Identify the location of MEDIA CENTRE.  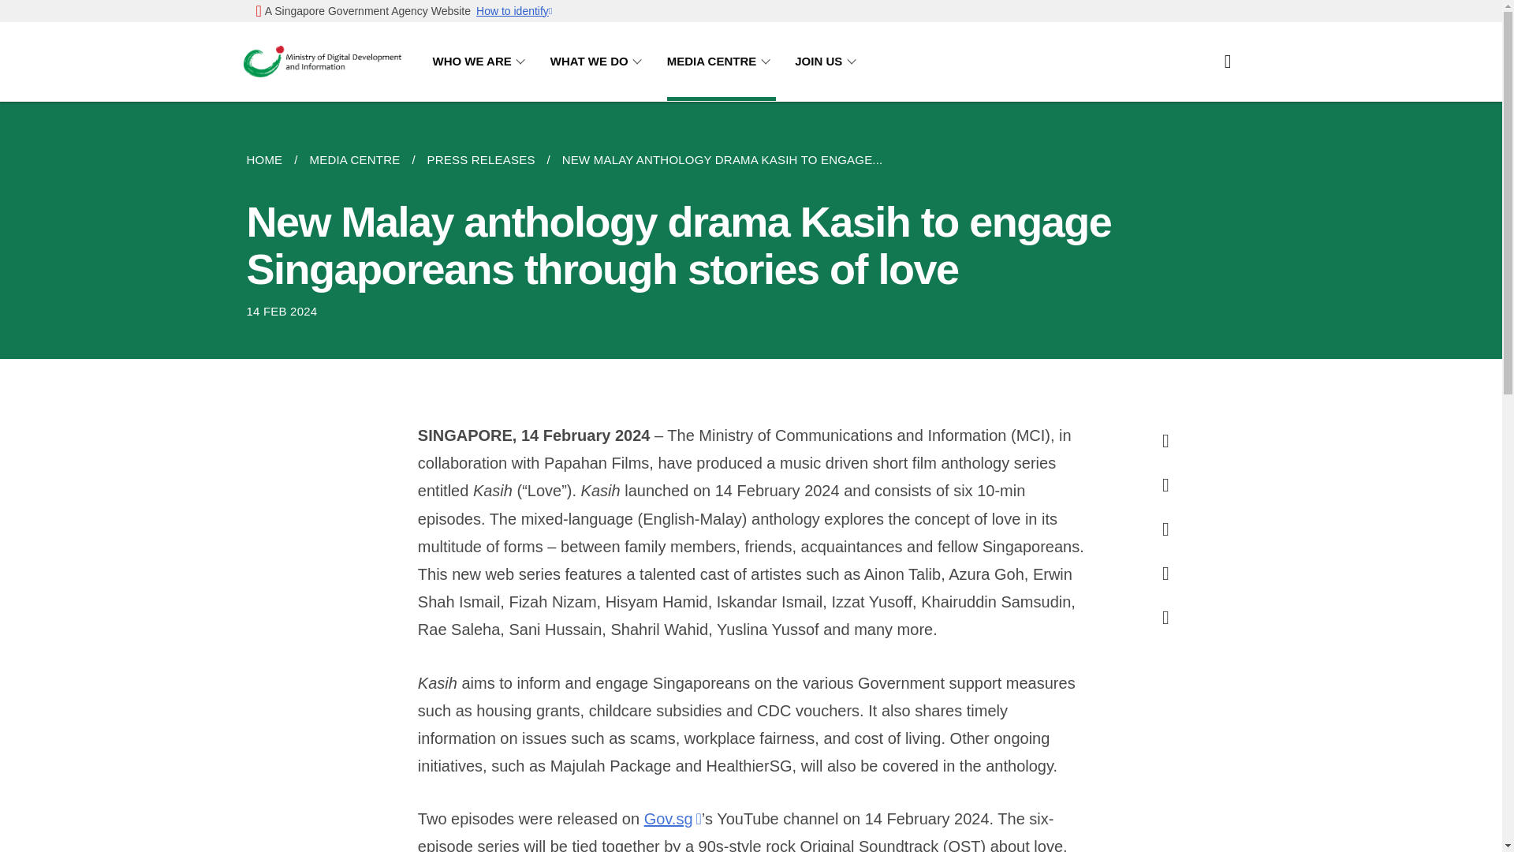
(354, 159).